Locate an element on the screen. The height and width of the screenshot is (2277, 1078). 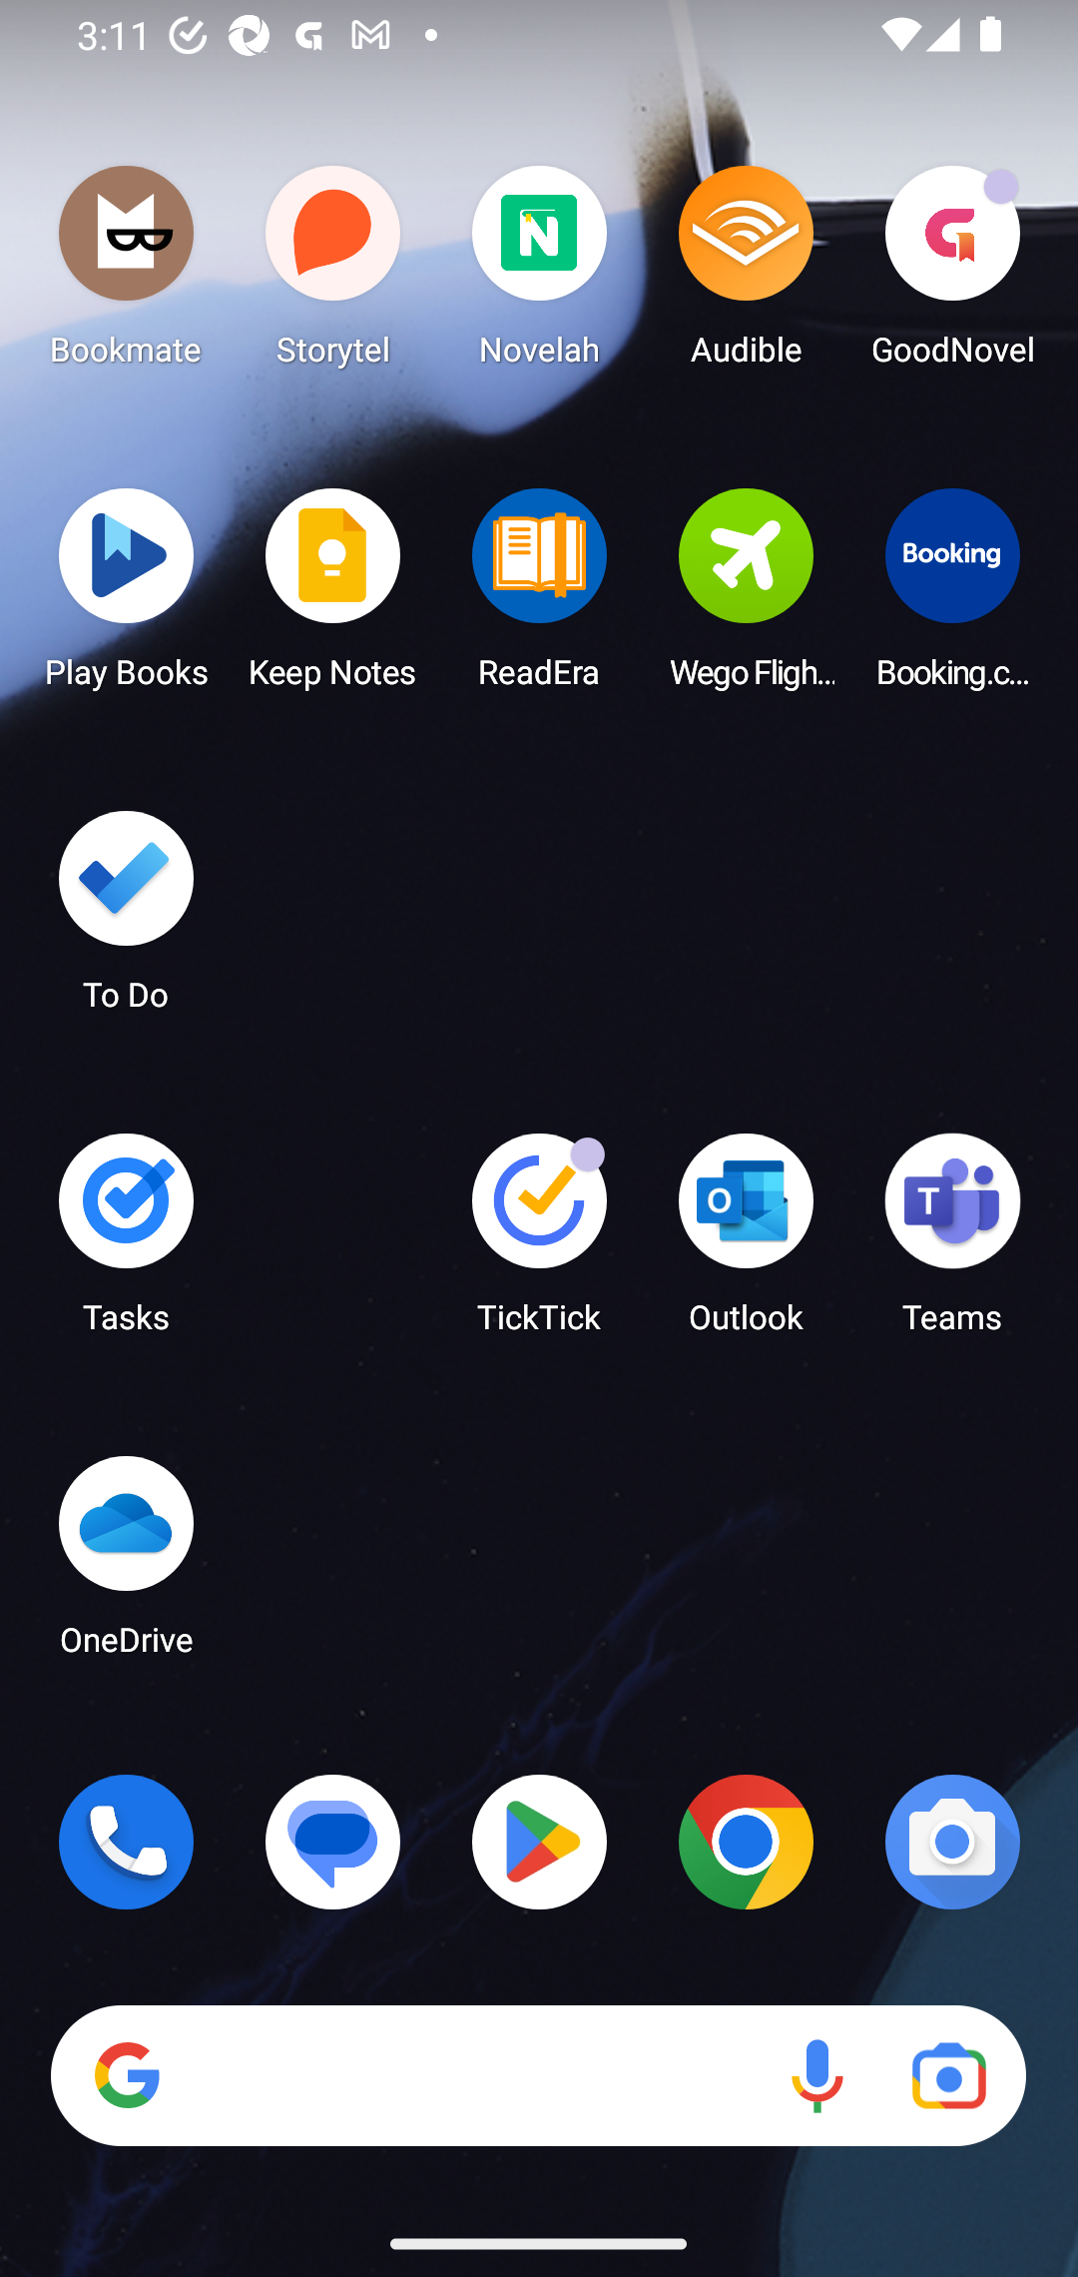
Wego Flights & Hotels is located at coordinates (746, 596).